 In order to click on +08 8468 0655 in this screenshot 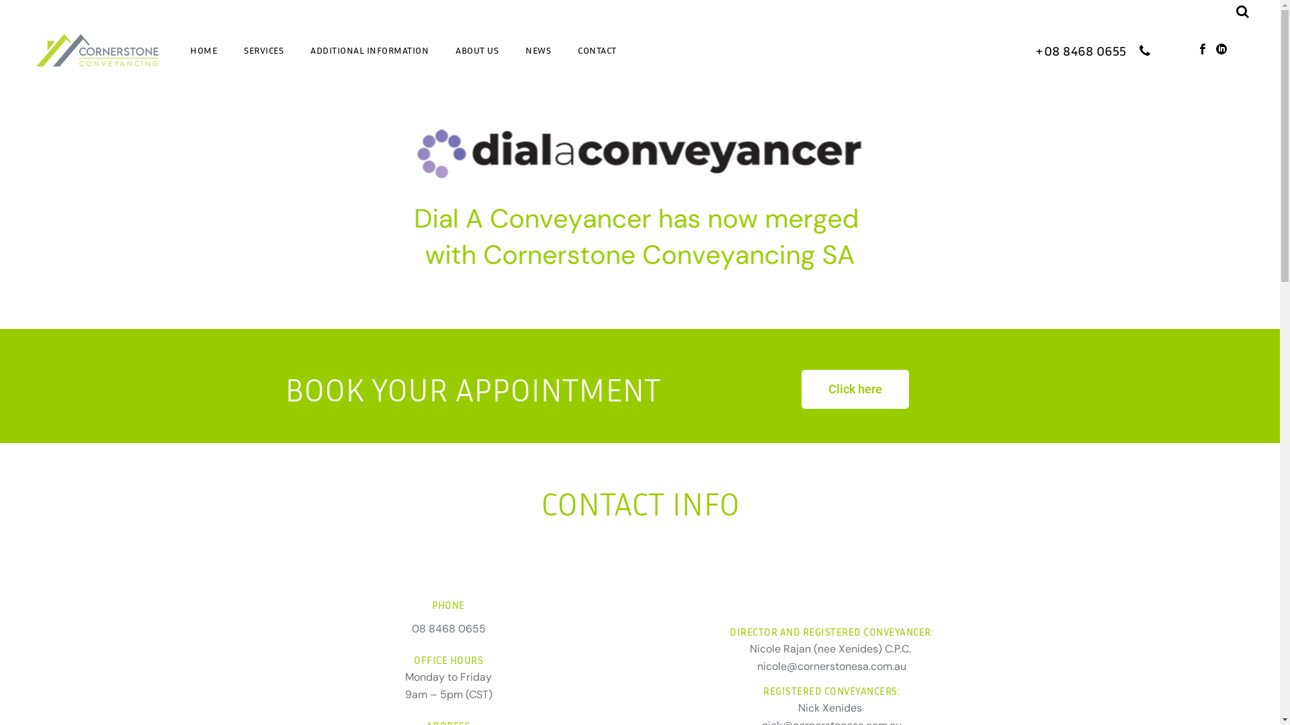, I will do `click(1092, 50)`.